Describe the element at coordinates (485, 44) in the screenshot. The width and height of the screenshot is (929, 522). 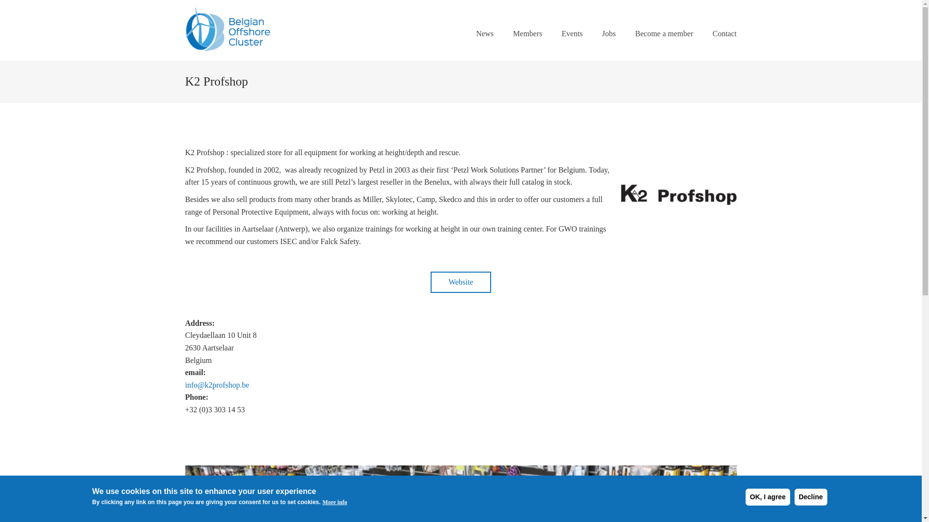
I see `News` at that location.